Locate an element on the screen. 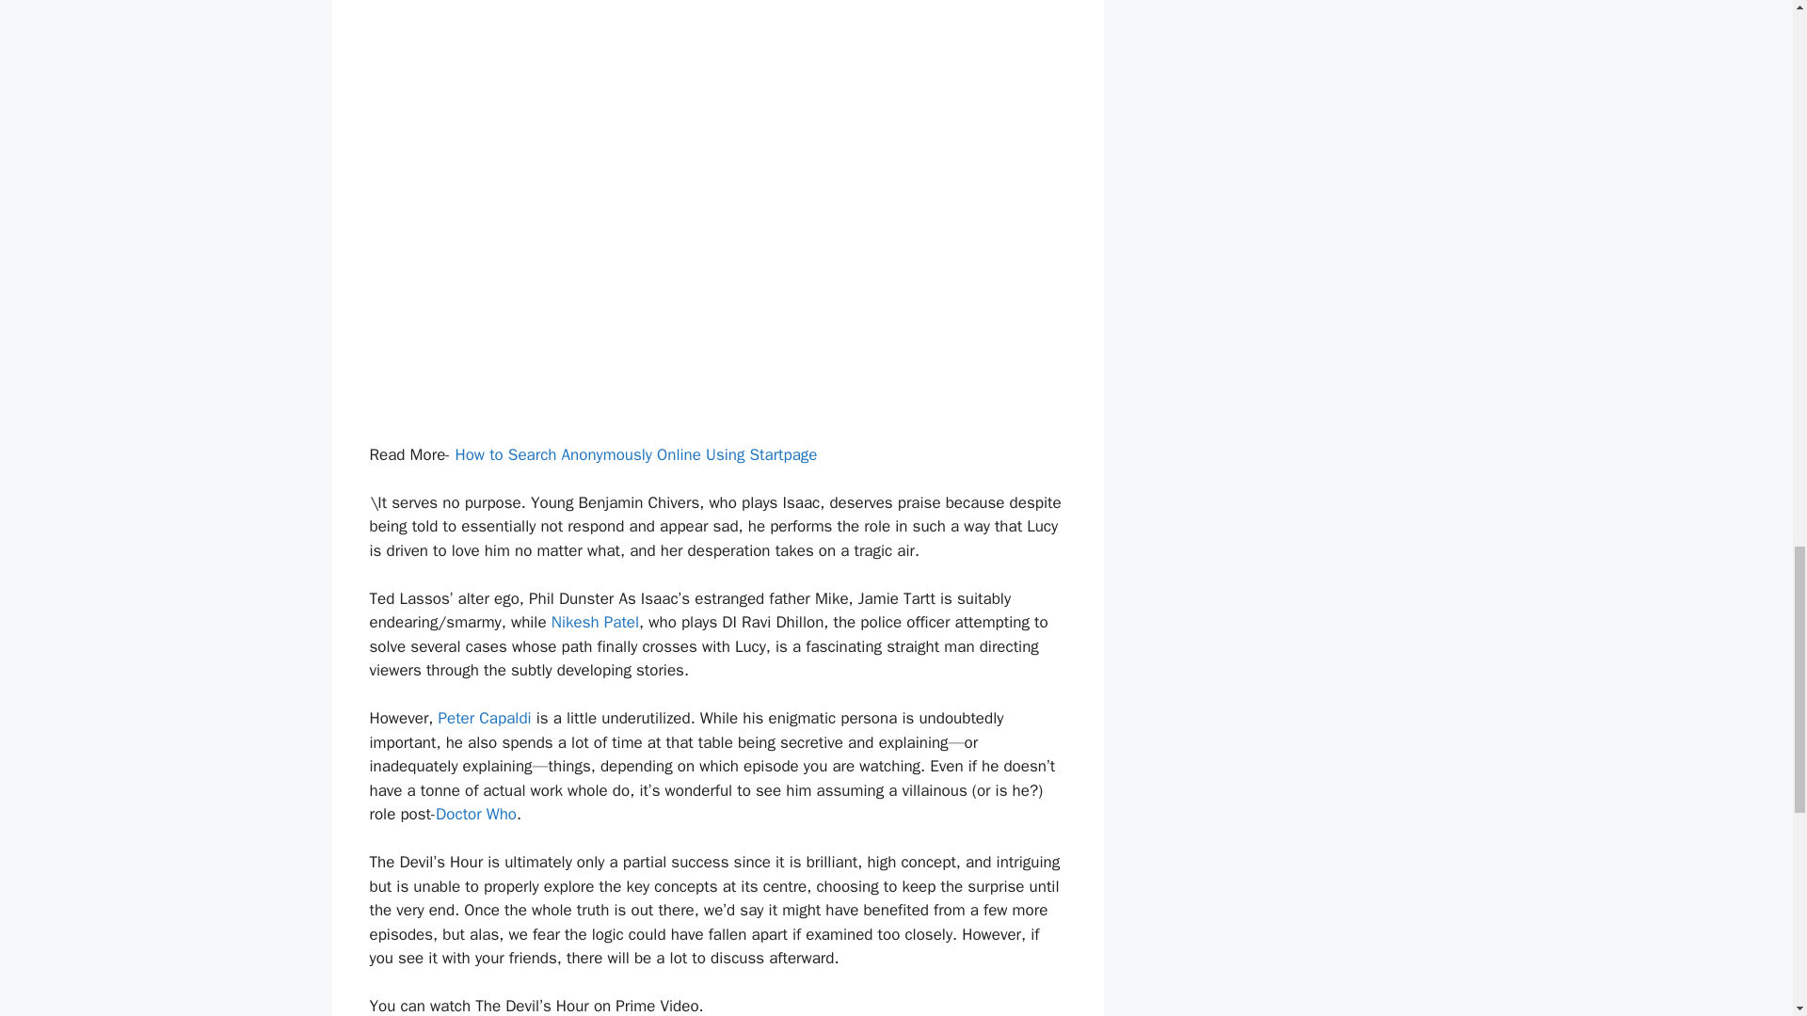 The width and height of the screenshot is (1807, 1016). Nikesh Patel is located at coordinates (595, 622).